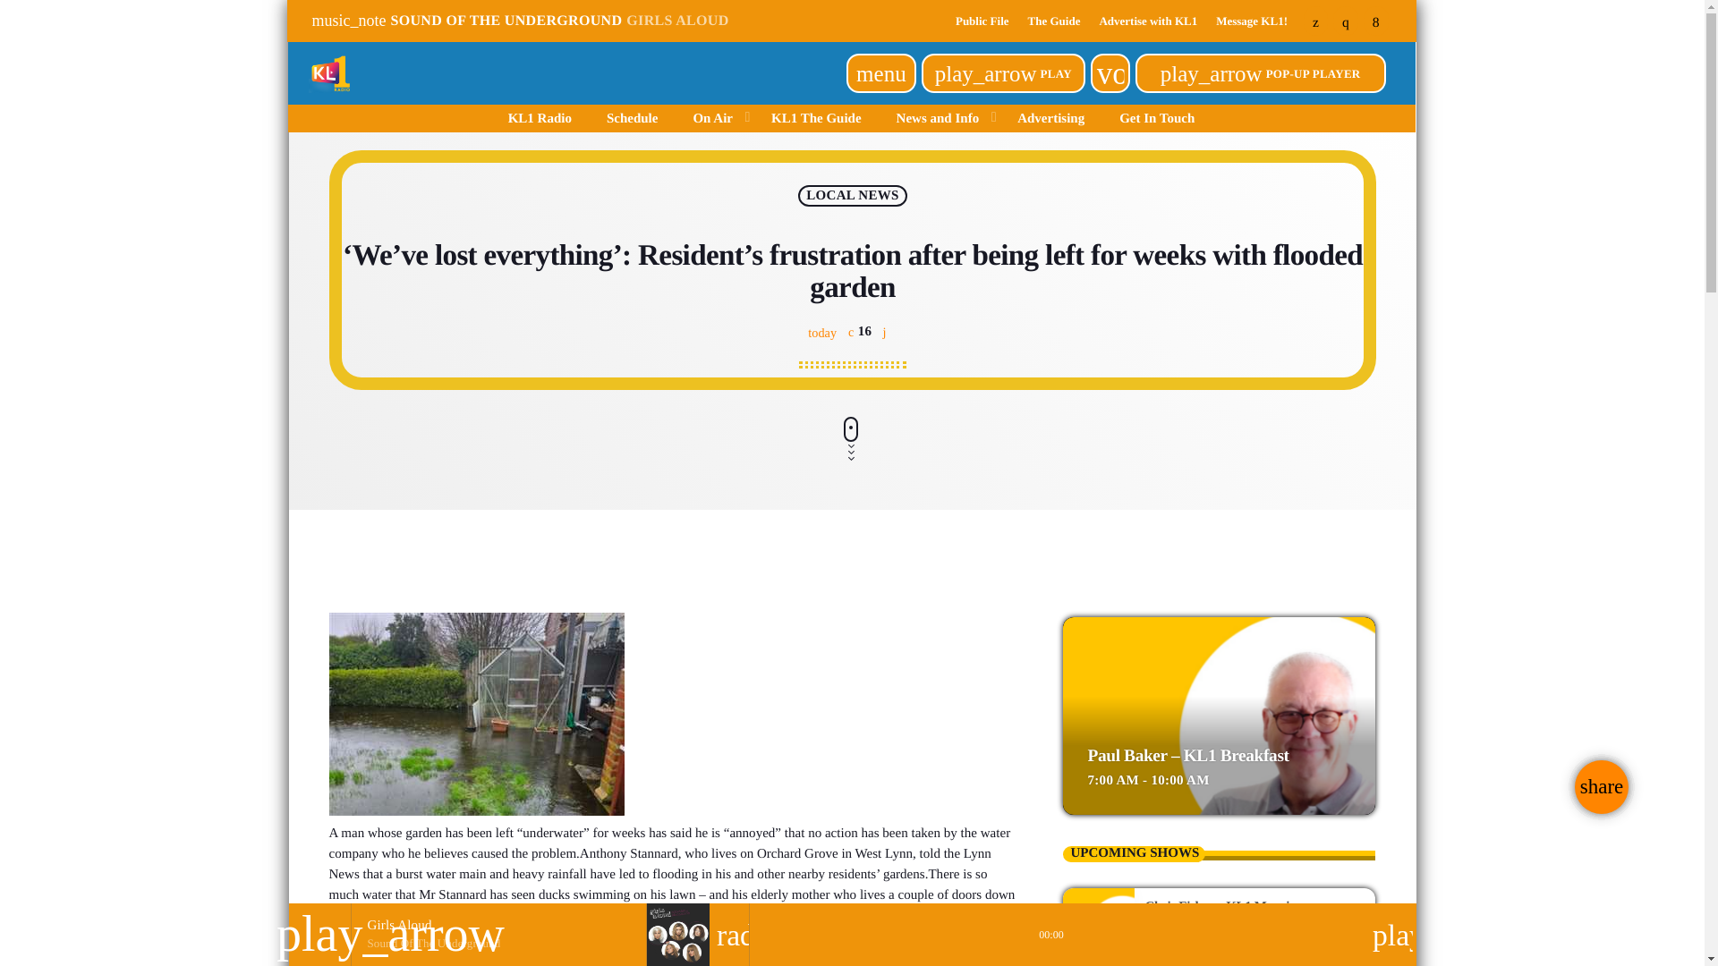 This screenshot has width=1718, height=966. What do you see at coordinates (539, 118) in the screenshot?
I see `KL1 Radio` at bounding box center [539, 118].